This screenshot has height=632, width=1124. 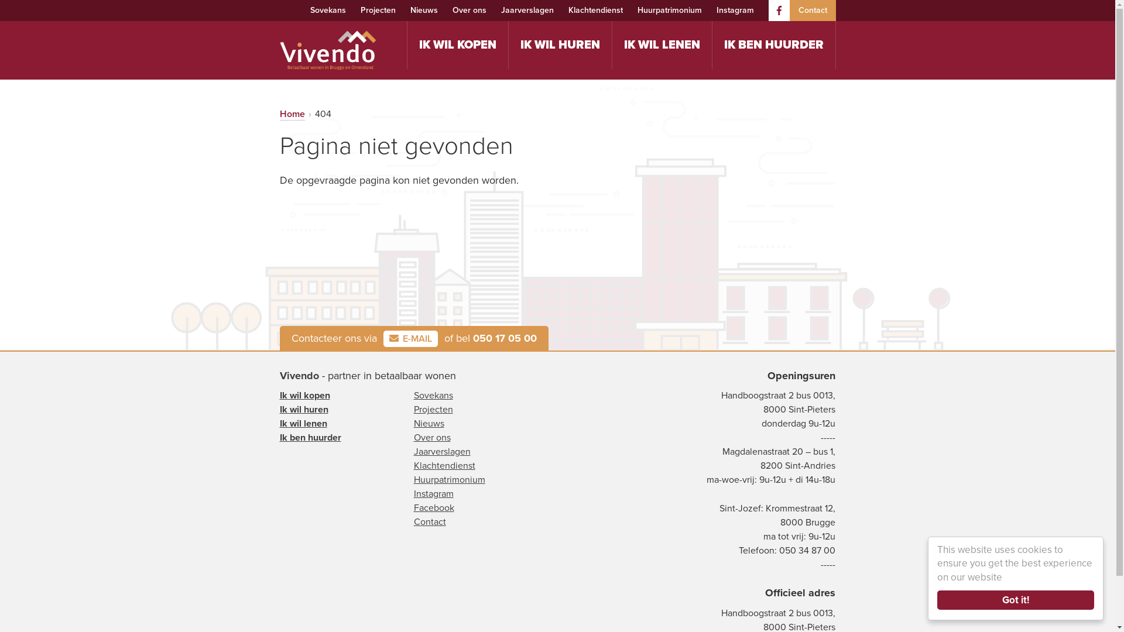 What do you see at coordinates (433, 494) in the screenshot?
I see `Instagram` at bounding box center [433, 494].